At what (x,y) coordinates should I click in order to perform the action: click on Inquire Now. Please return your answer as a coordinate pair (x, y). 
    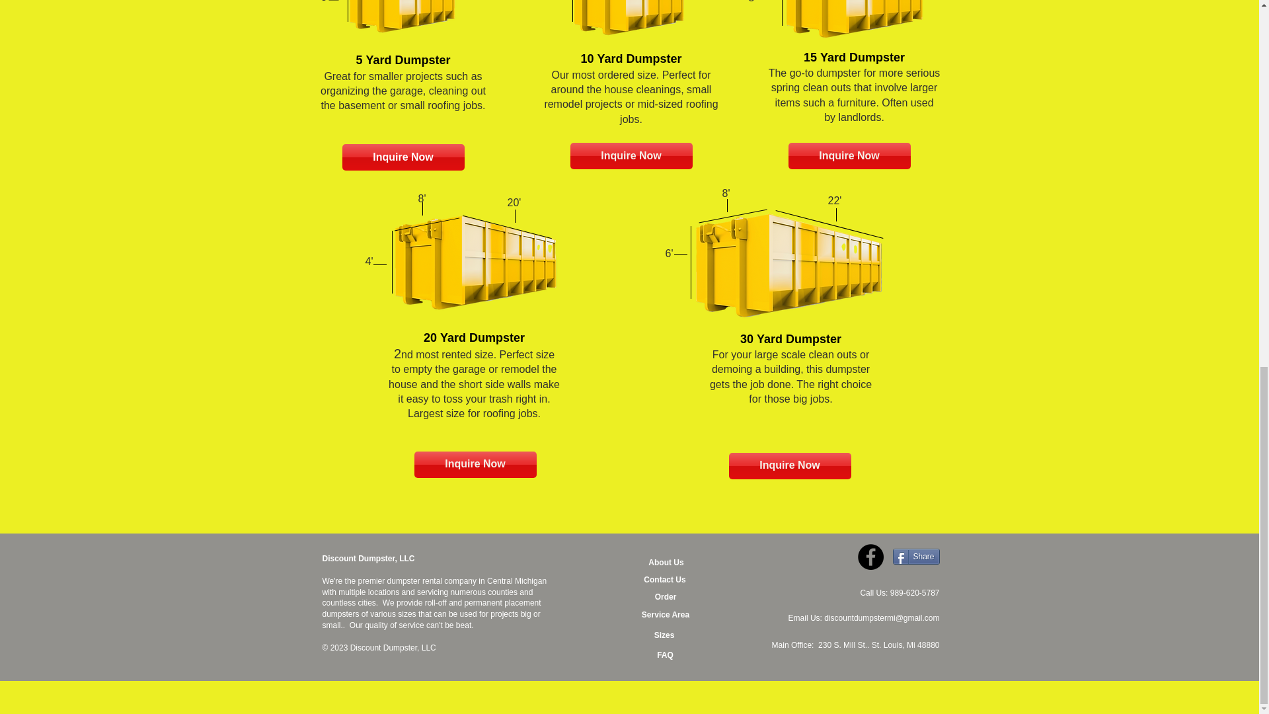
    Looking at the image, I should click on (475, 464).